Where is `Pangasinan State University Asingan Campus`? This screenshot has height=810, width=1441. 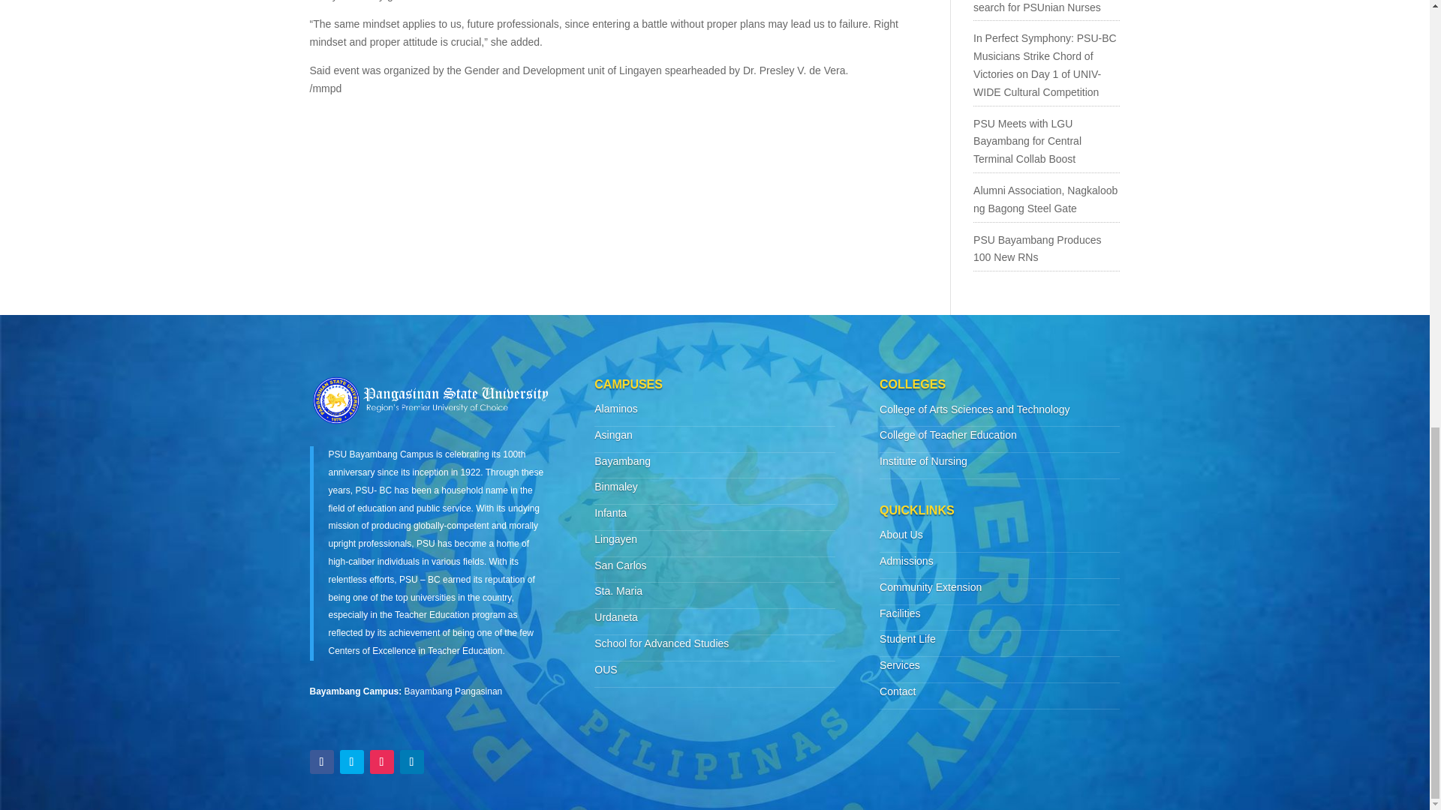 Pangasinan State University Asingan Campus is located at coordinates (612, 435).